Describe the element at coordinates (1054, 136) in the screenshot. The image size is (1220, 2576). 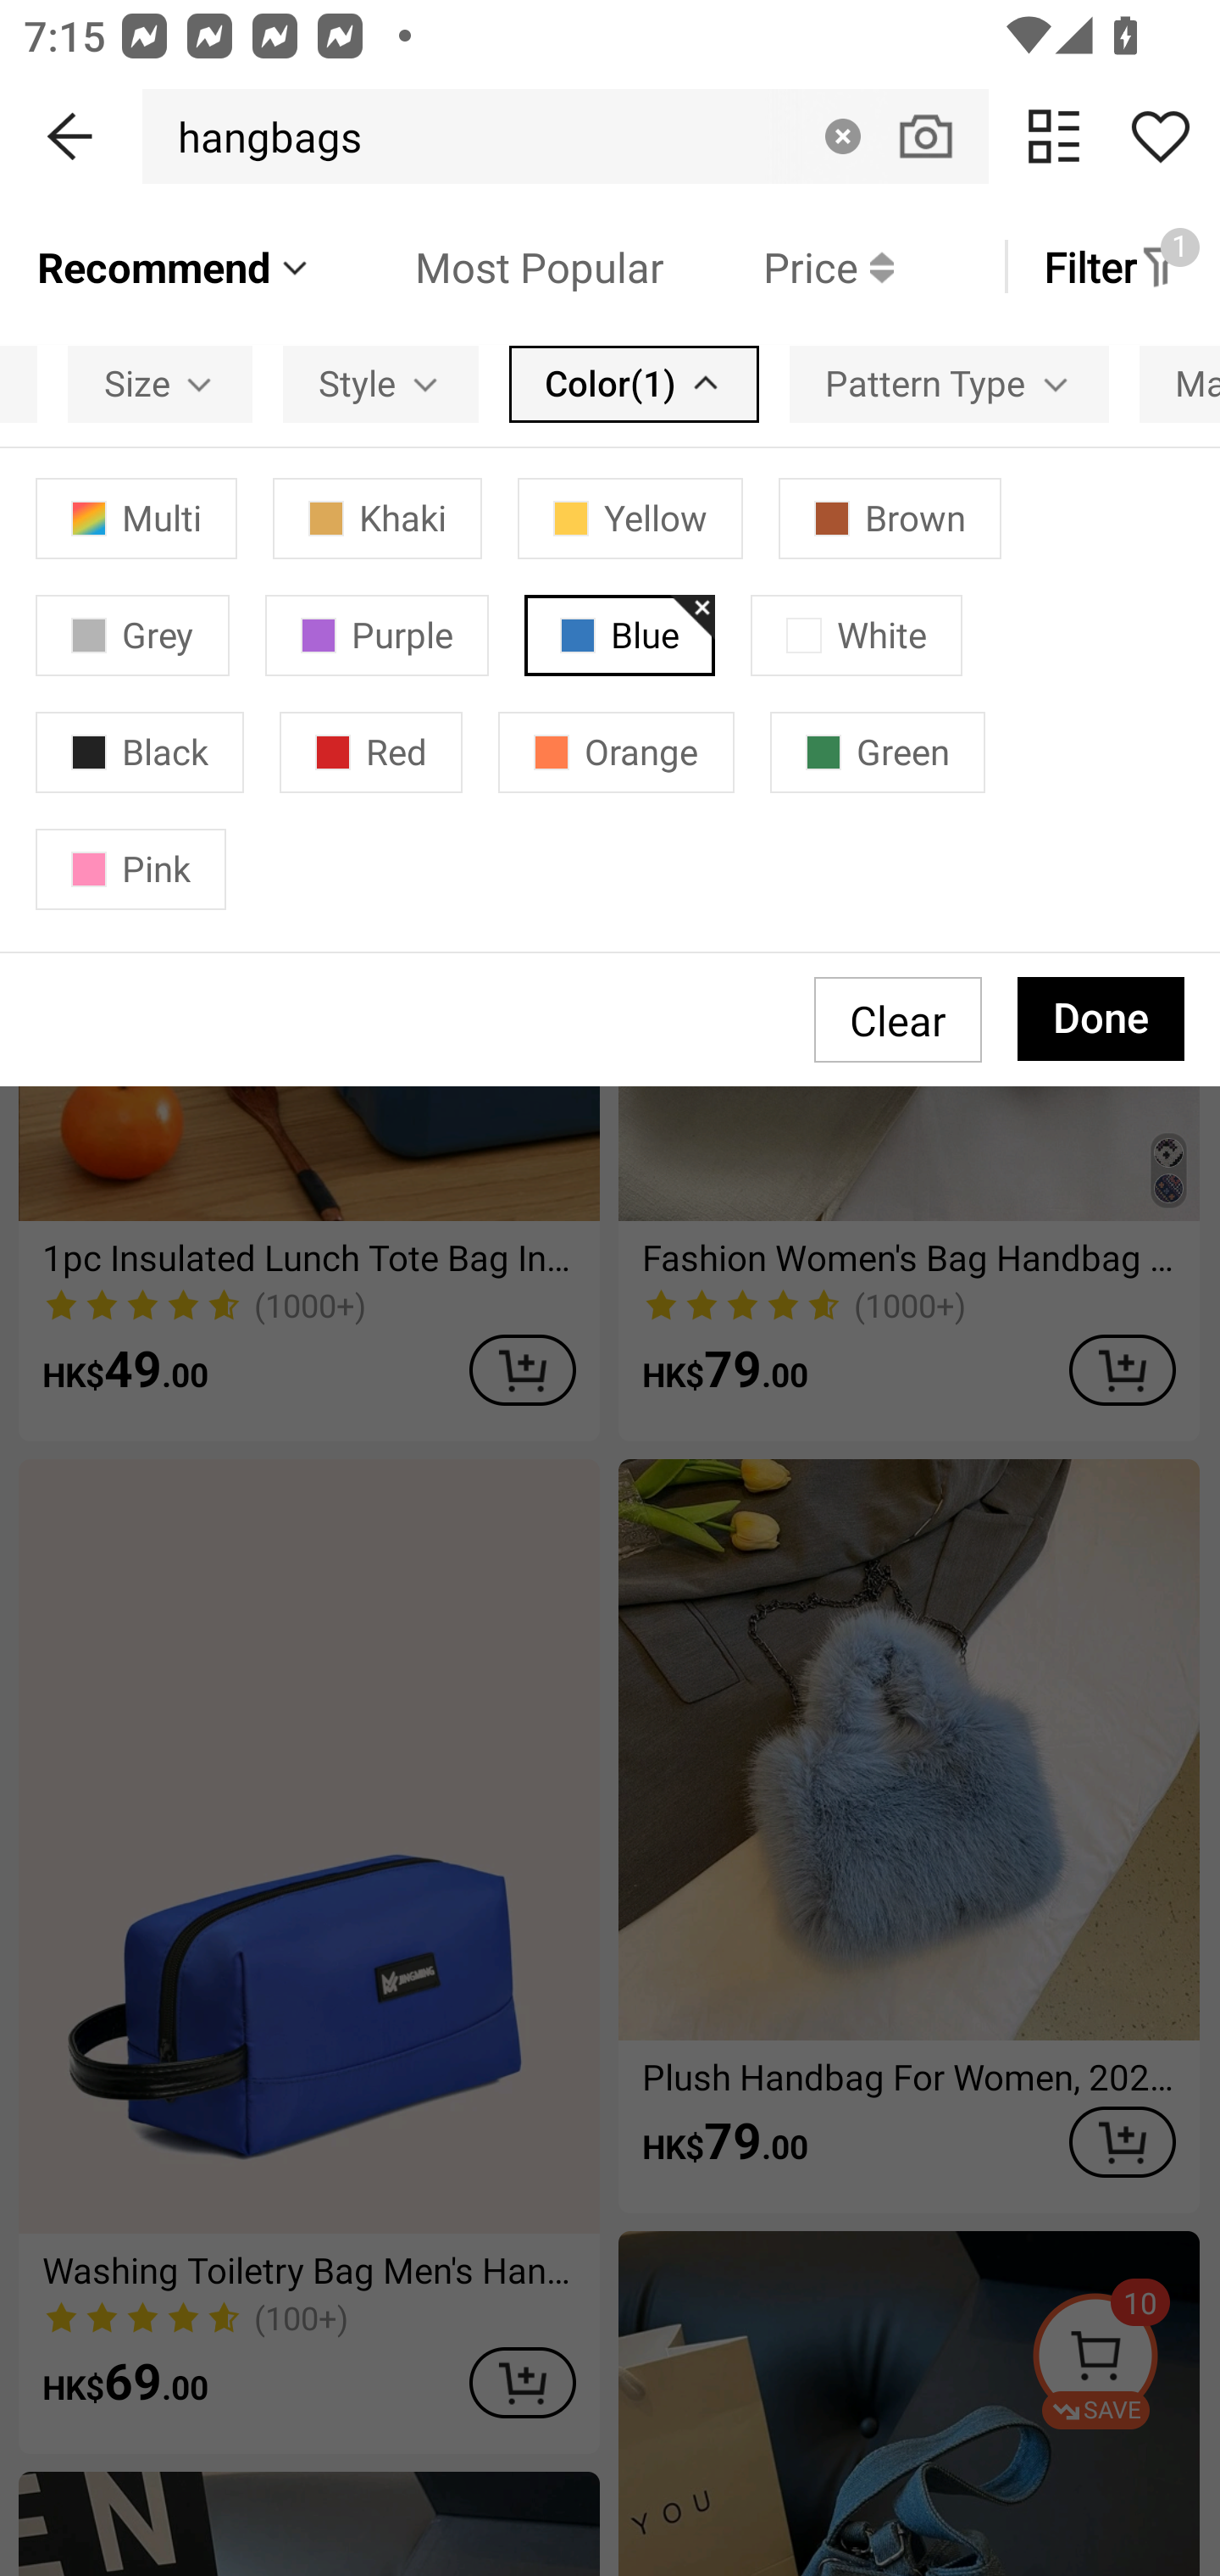
I see `change view` at that location.